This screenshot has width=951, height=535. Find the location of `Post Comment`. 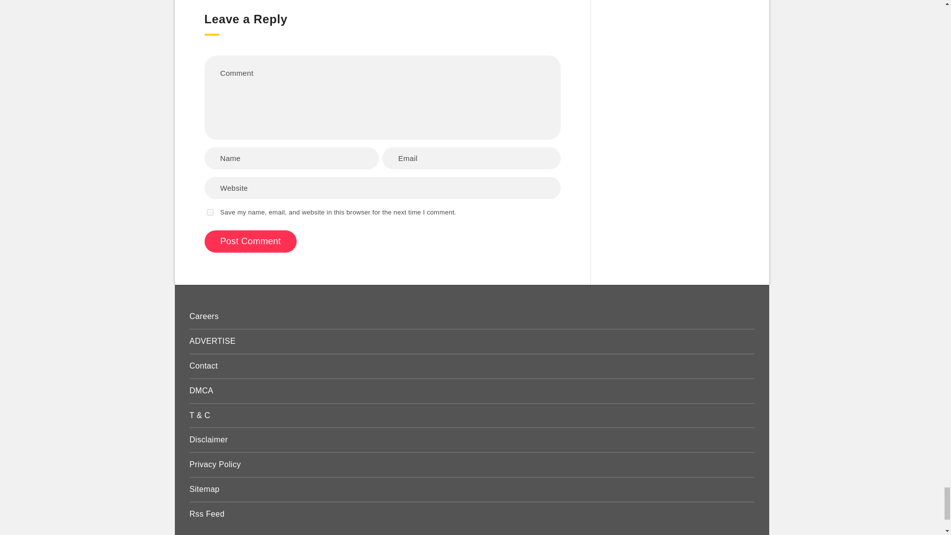

Post Comment is located at coordinates (251, 241).